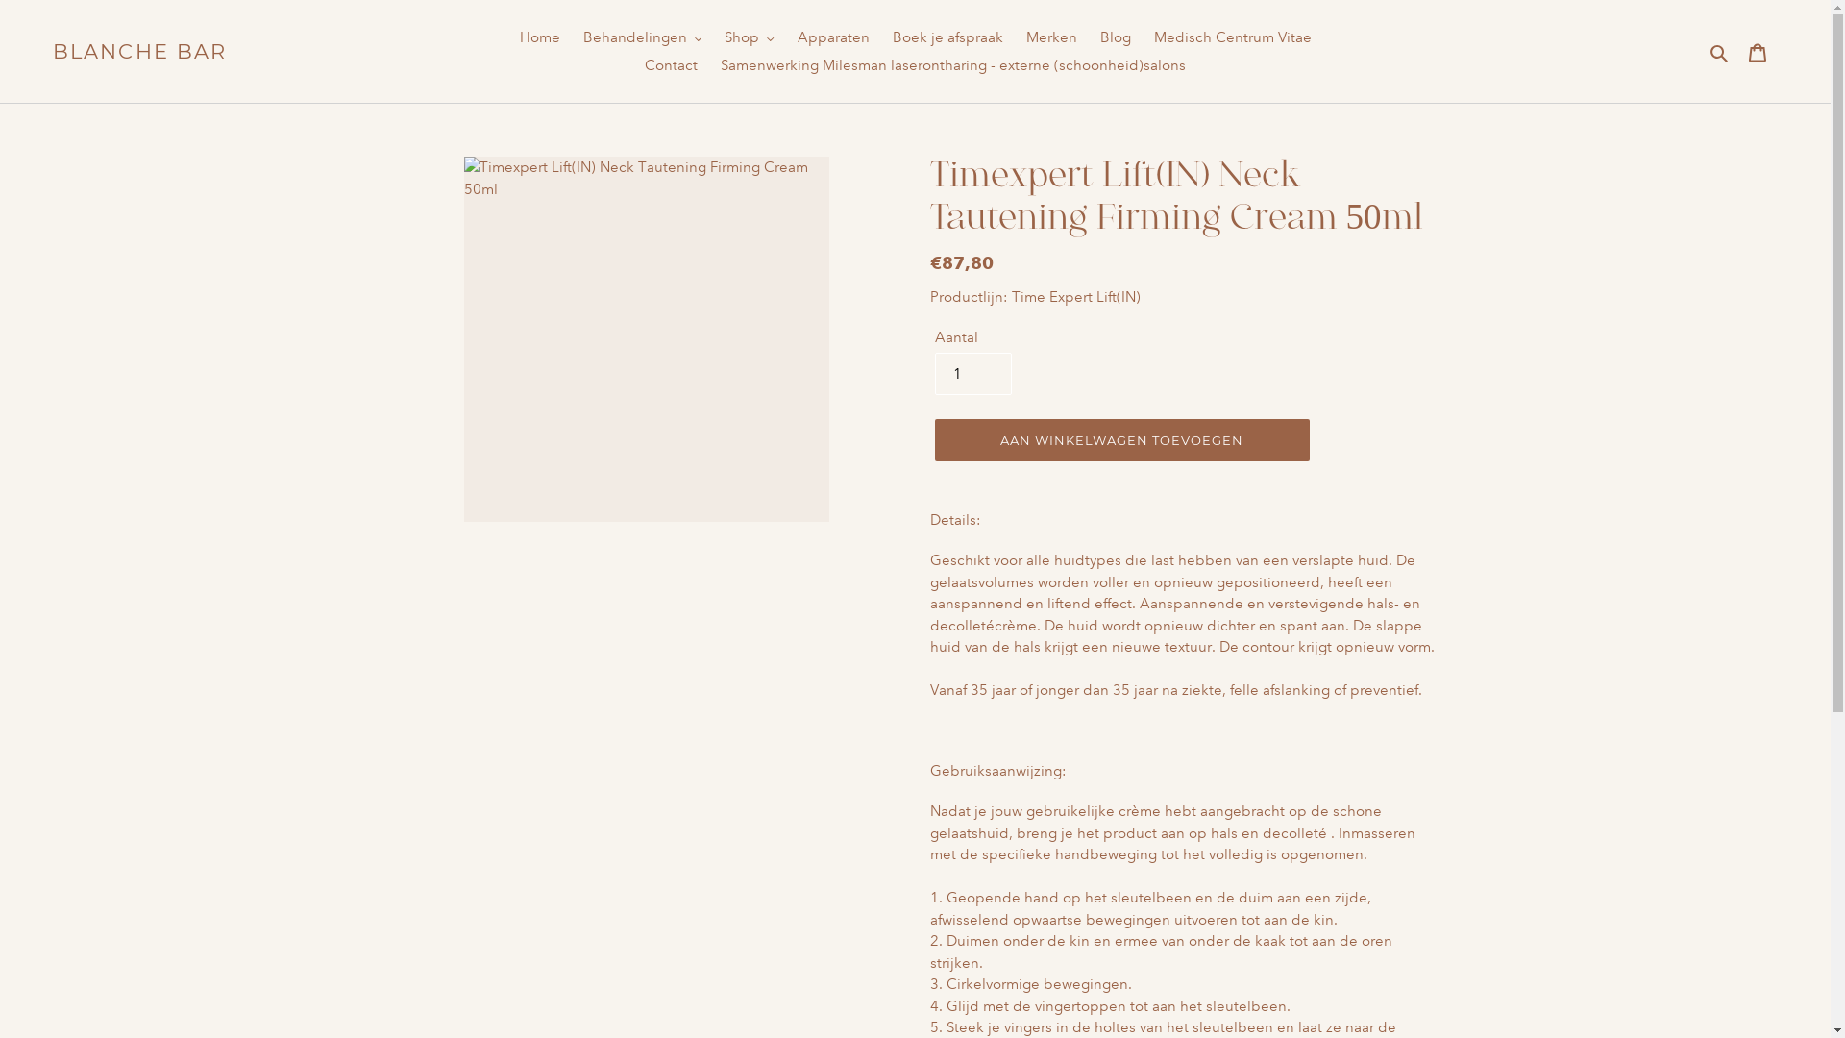 The image size is (1845, 1038). Describe the element at coordinates (1232, 38) in the screenshot. I see `Medisch Centrum Vitae` at that location.